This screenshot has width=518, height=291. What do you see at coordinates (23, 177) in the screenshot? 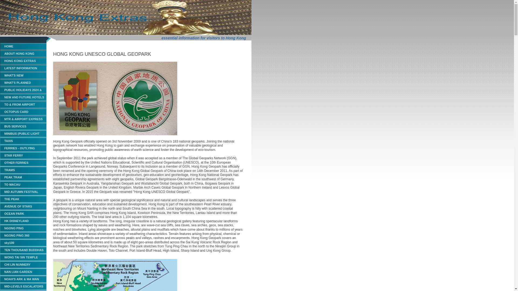
I see `PEAK TRAM` at bounding box center [23, 177].